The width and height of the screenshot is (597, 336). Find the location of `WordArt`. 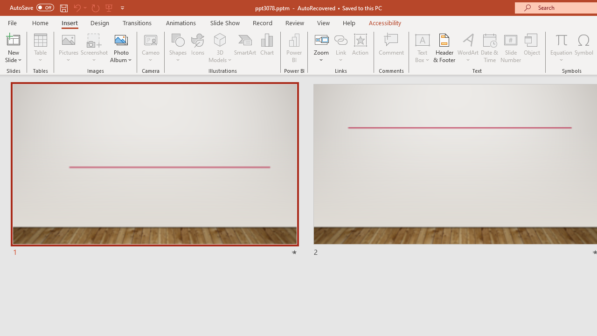

WordArt is located at coordinates (468, 48).